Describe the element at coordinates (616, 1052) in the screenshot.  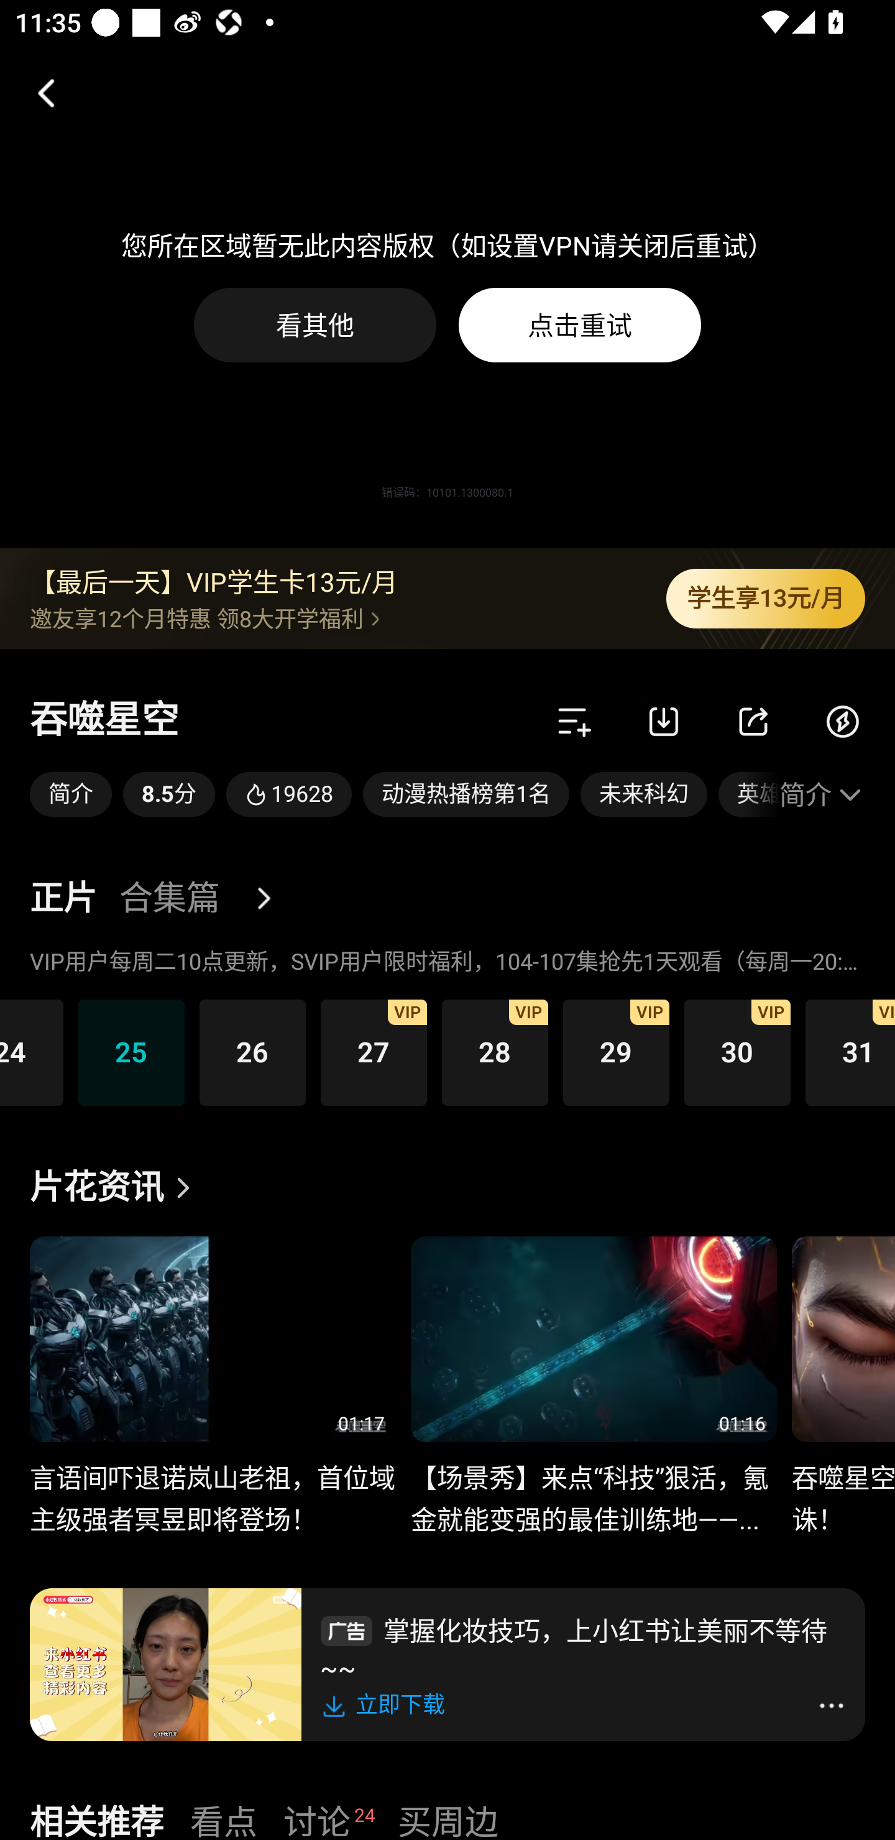
I see `第29集 29` at that location.